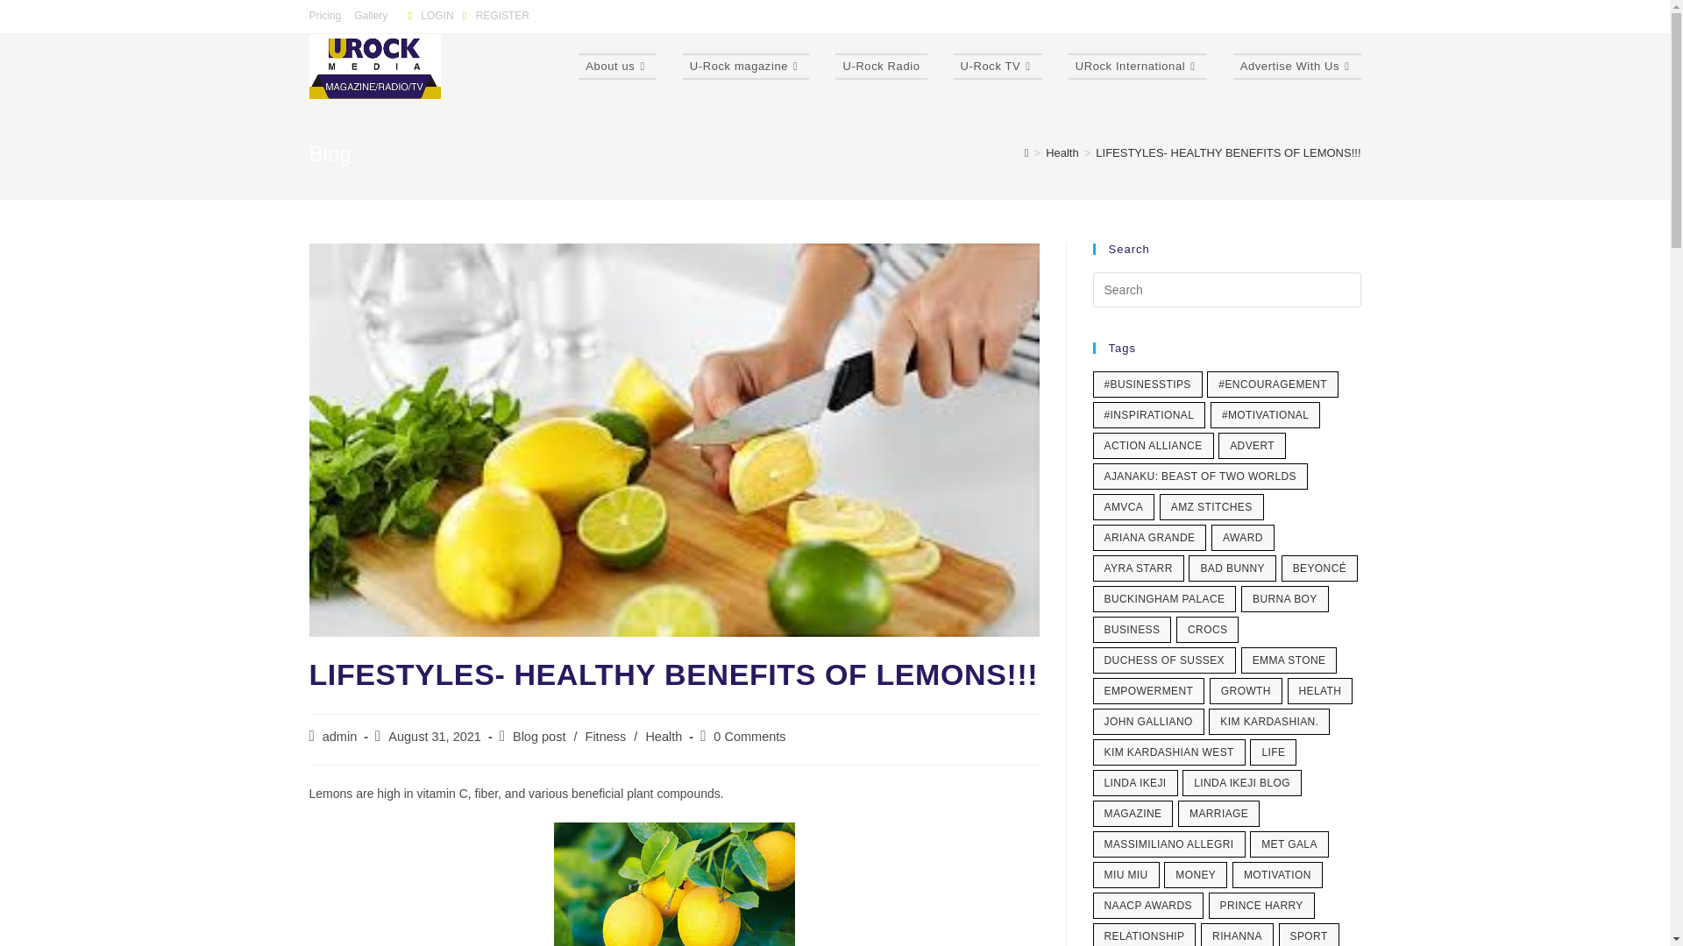 The width and height of the screenshot is (1683, 946). I want to click on Gallery, so click(370, 16).